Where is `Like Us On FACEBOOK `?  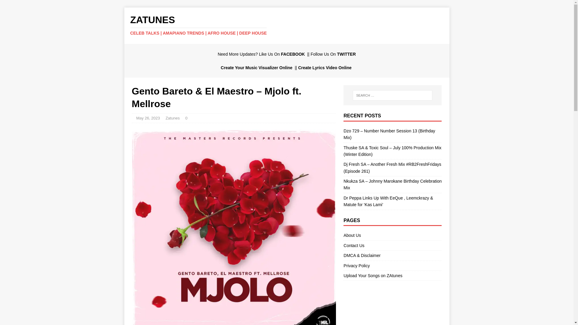 Like Us On FACEBOOK  is located at coordinates (282, 54).